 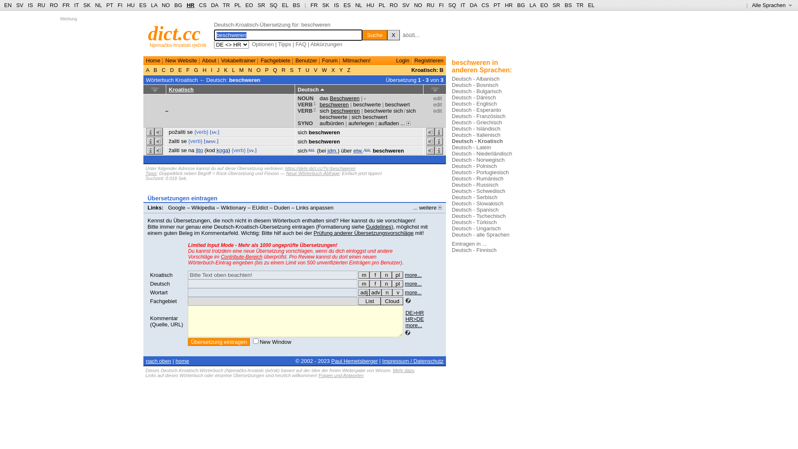 I want to click on EL, so click(x=285, y=5).